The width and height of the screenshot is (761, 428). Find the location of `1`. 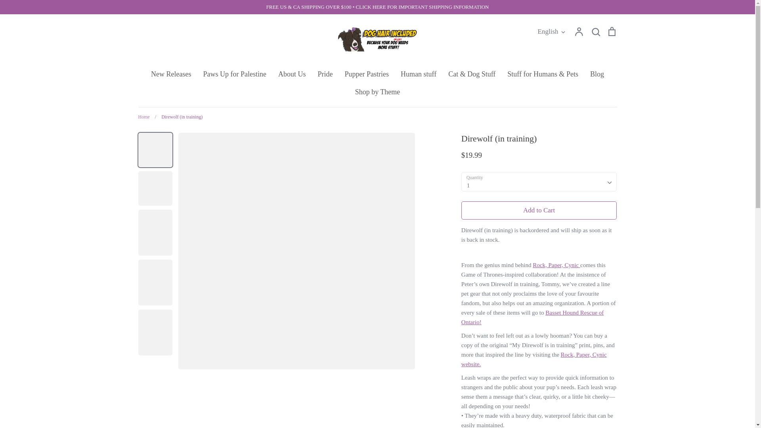

1 is located at coordinates (539, 182).